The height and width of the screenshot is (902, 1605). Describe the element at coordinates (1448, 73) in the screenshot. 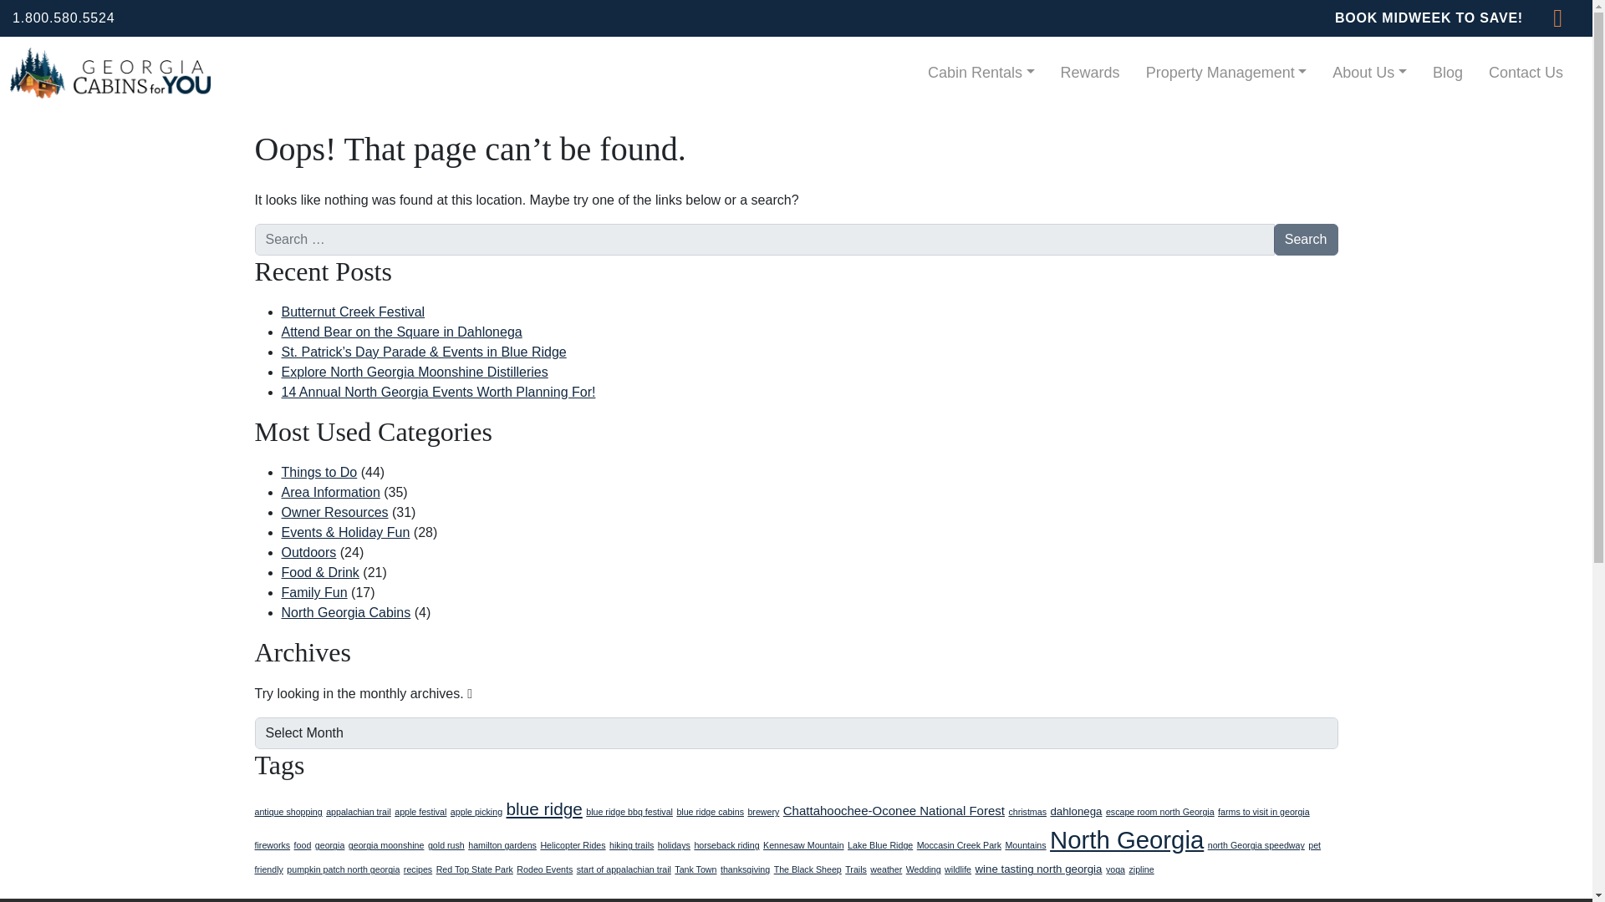

I see `Blog` at that location.